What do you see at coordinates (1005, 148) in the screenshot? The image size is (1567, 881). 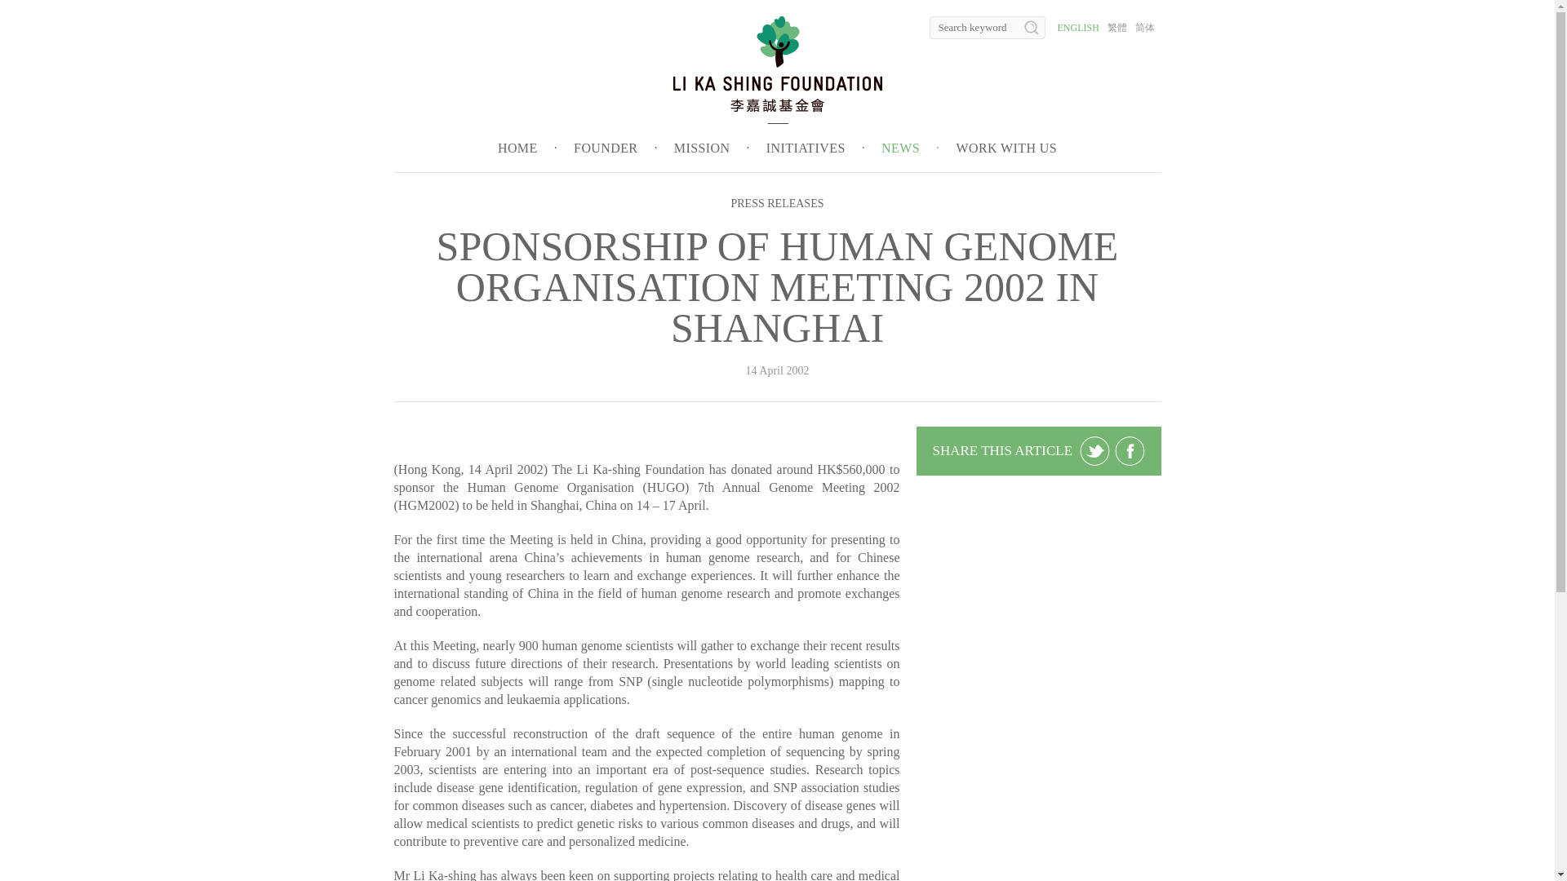 I see `WORK WITH US` at bounding box center [1005, 148].